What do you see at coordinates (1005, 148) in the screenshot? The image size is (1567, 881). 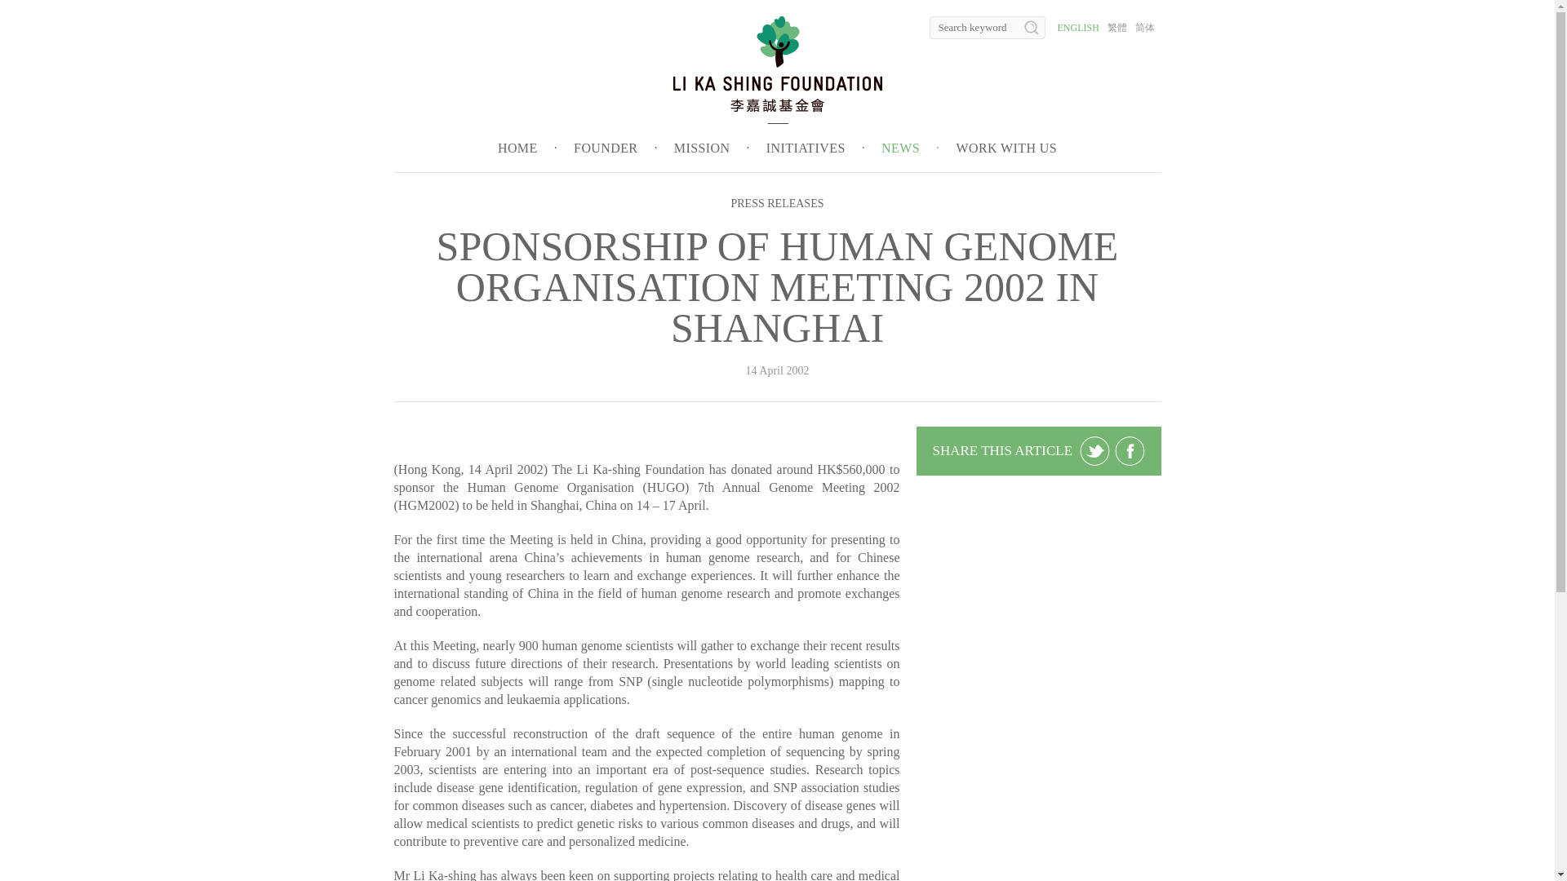 I see `WORK WITH US` at bounding box center [1005, 148].